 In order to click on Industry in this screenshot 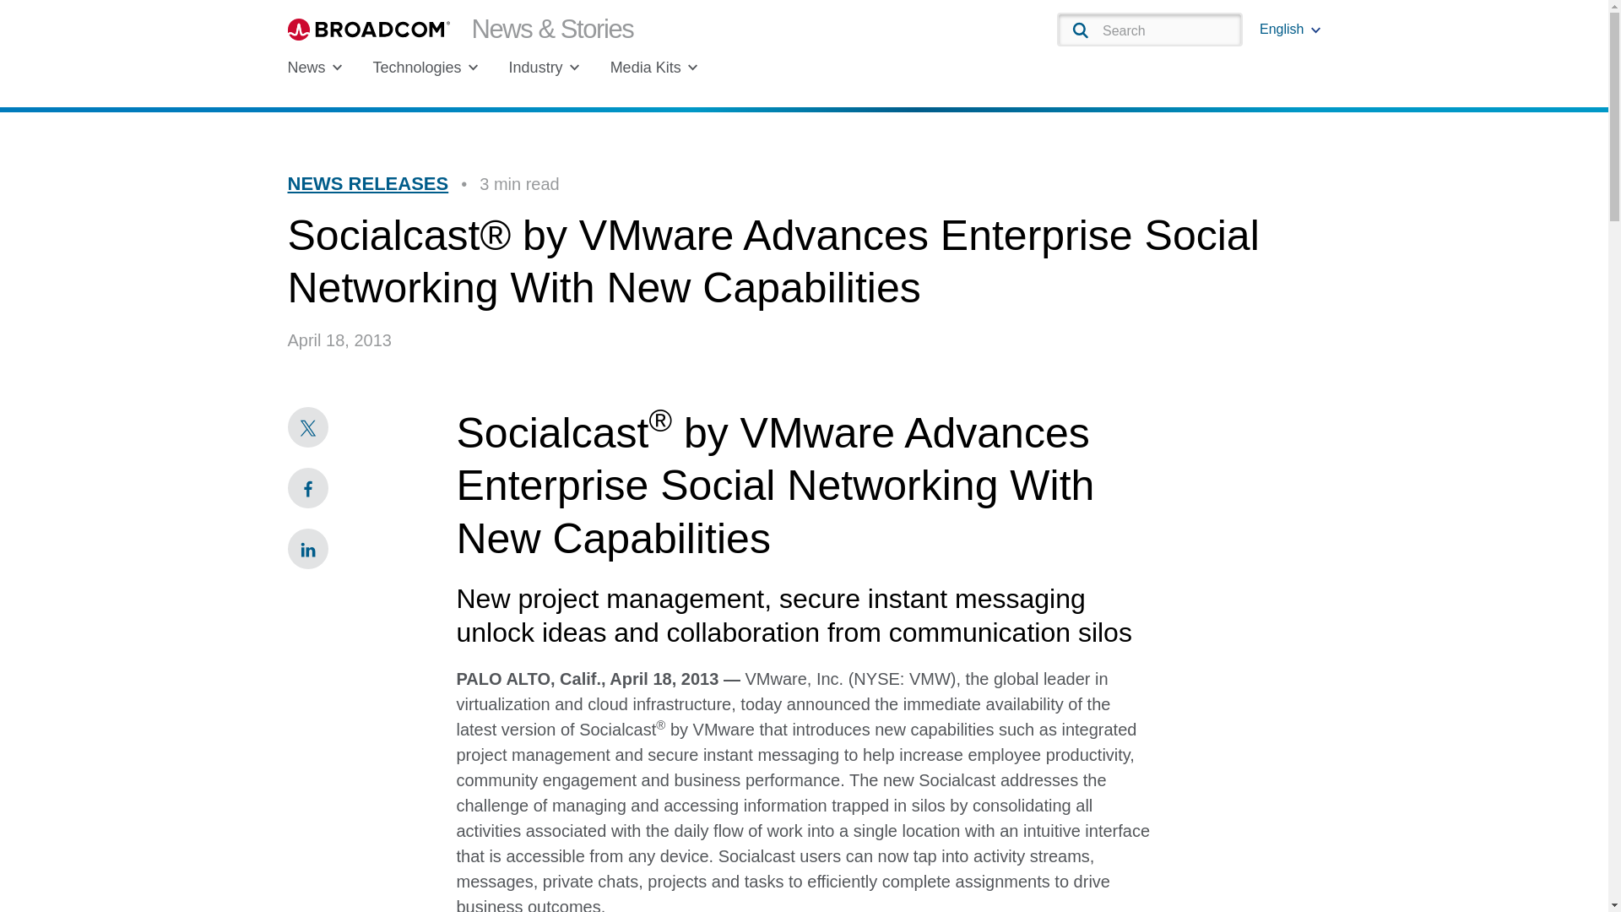, I will do `click(544, 68)`.